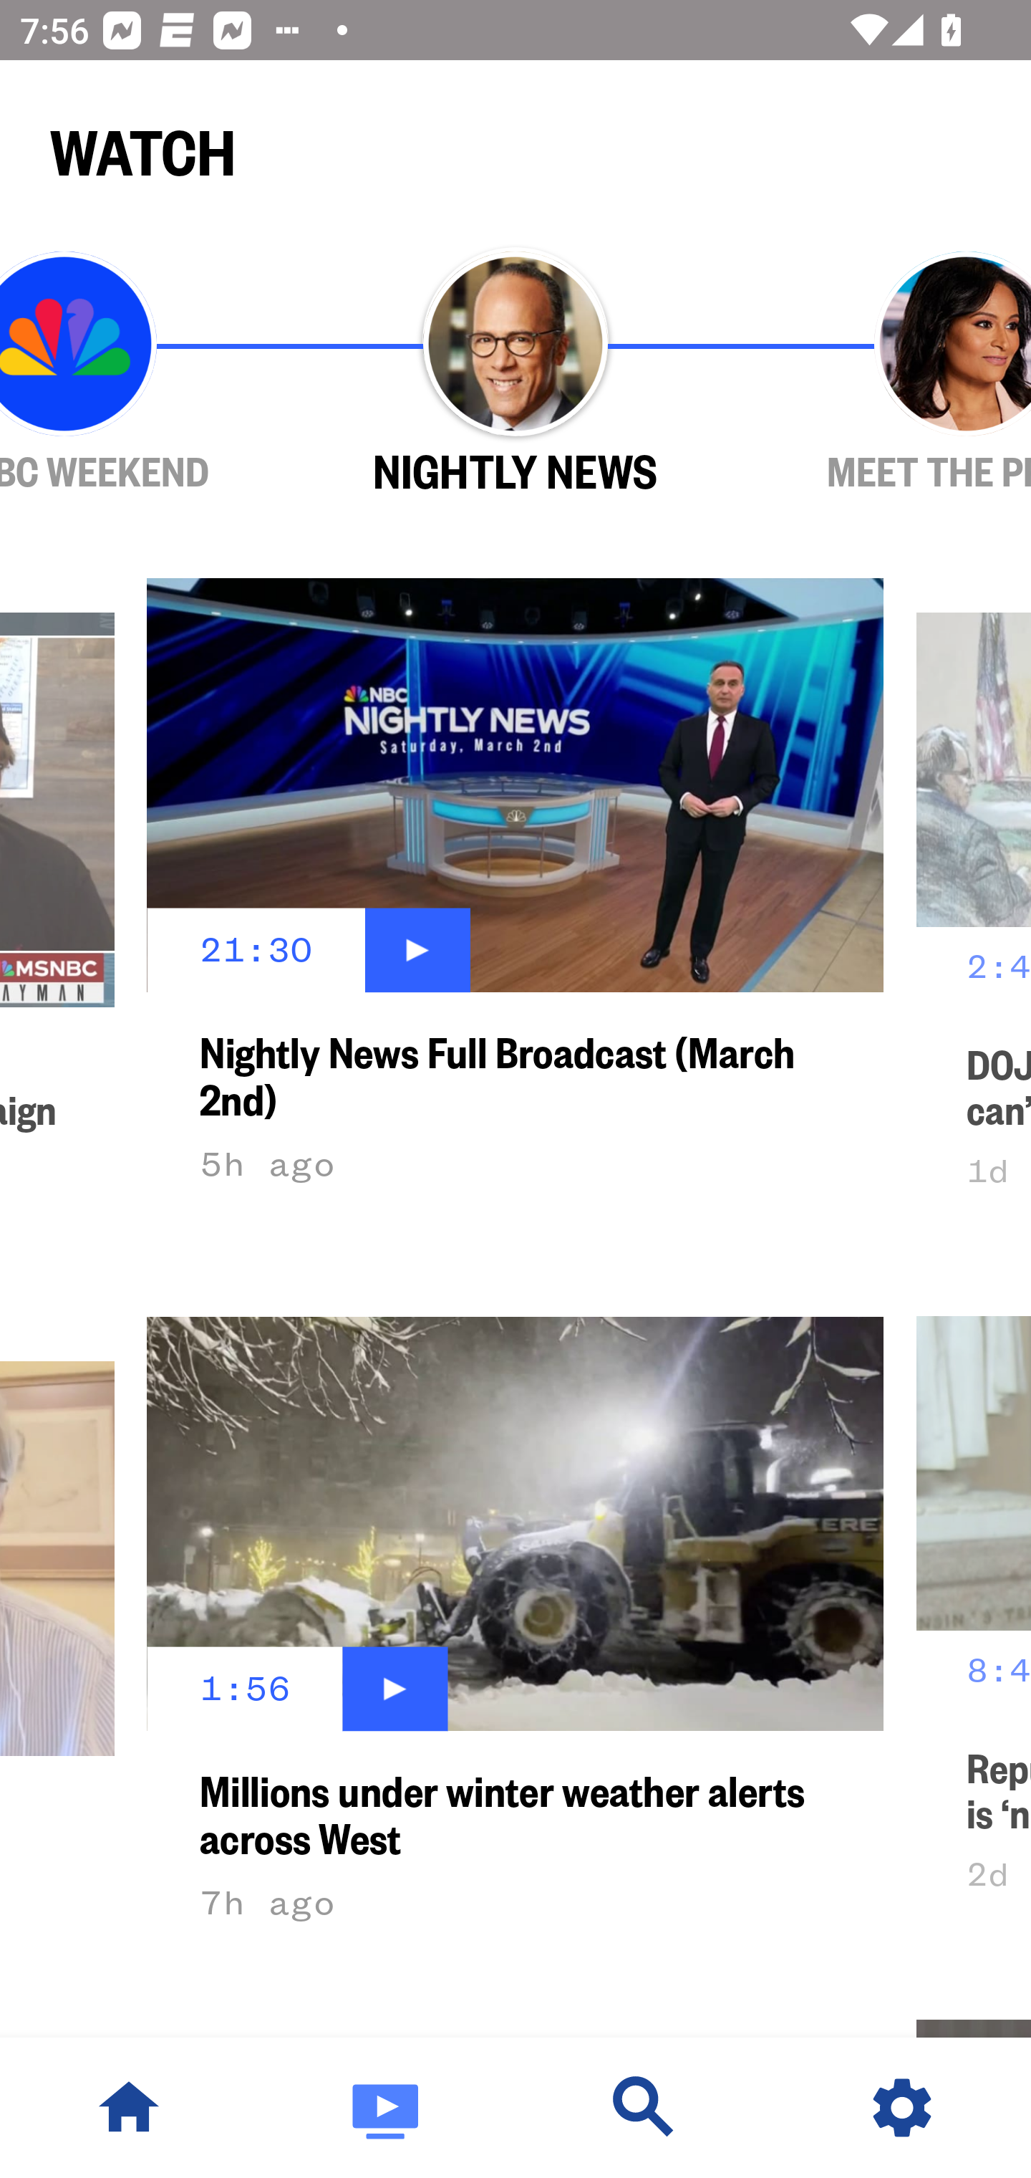 This screenshot has width=1031, height=2178. I want to click on Settings, so click(902, 2108).